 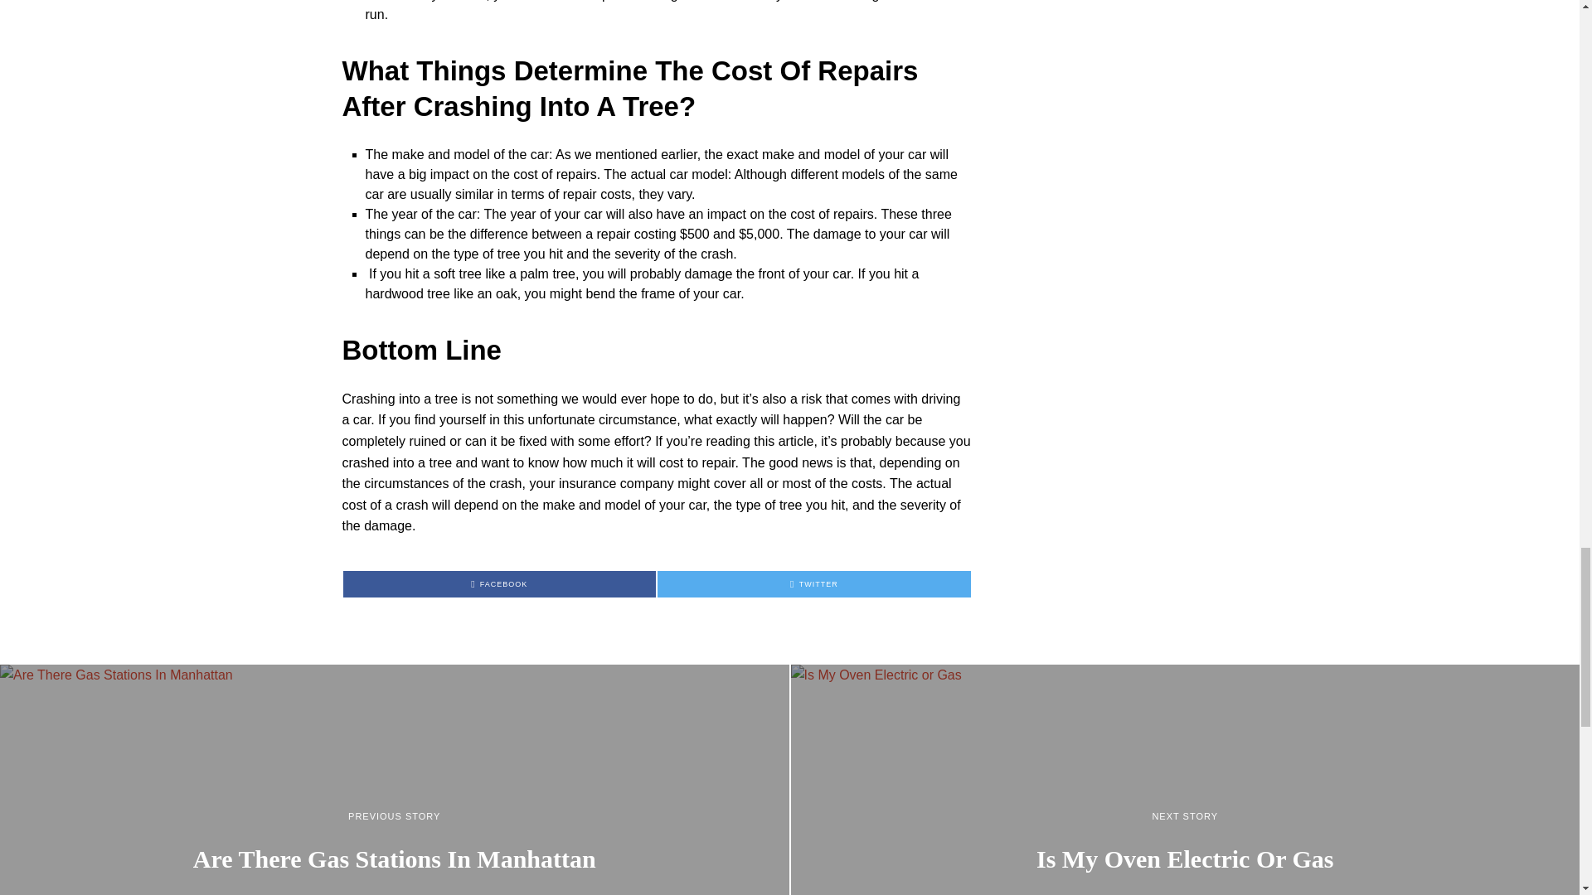 I want to click on TWITTER, so click(x=814, y=584).